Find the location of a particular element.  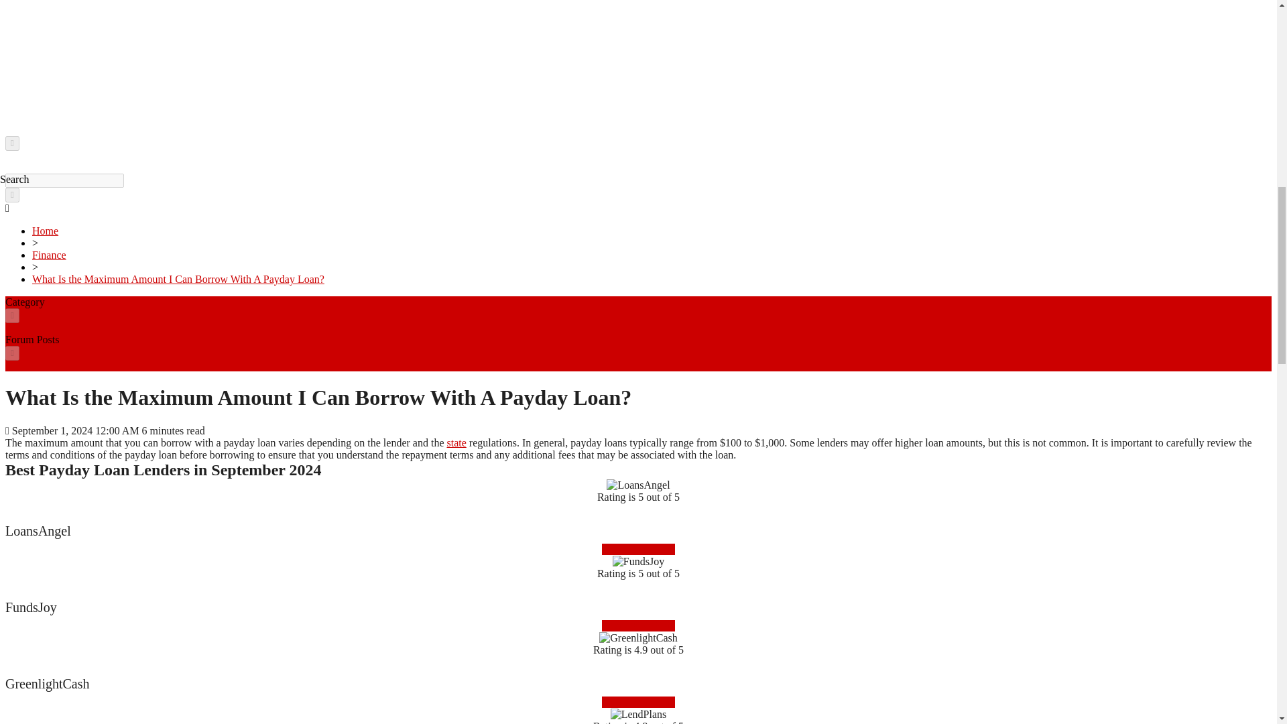

Home is located at coordinates (45, 231).